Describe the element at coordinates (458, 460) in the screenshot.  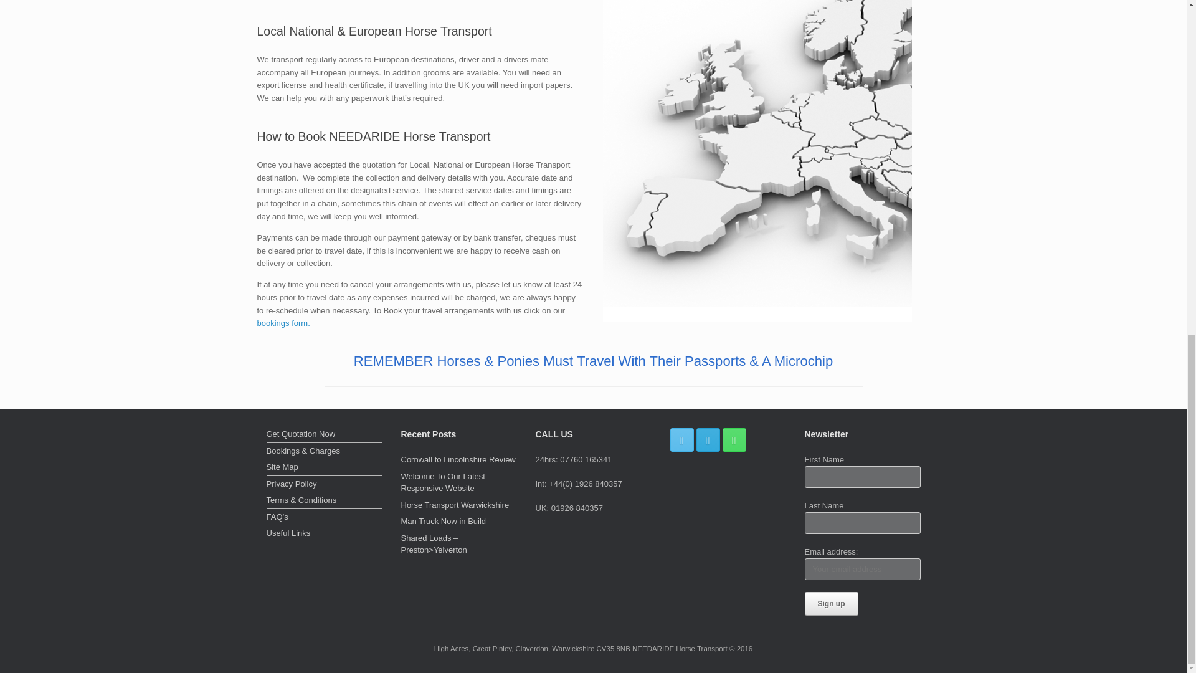
I see `Cornwall to Lincolnshire Review` at that location.